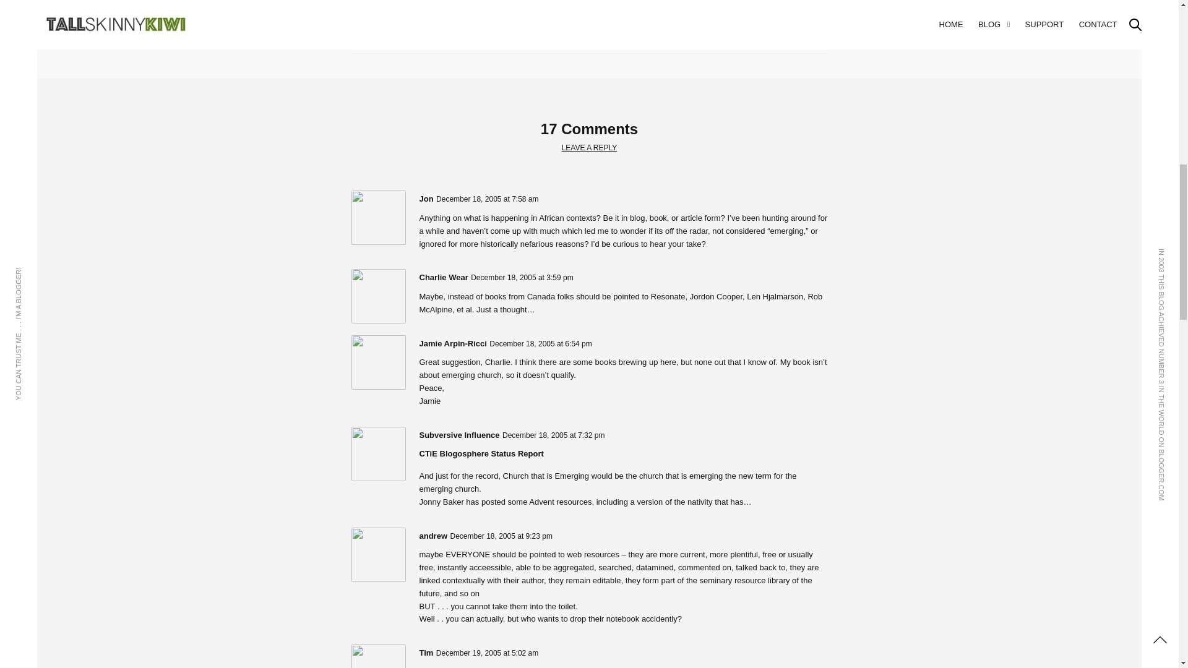 This screenshot has height=668, width=1188. Describe the element at coordinates (433, 536) in the screenshot. I see `andrew` at that location.